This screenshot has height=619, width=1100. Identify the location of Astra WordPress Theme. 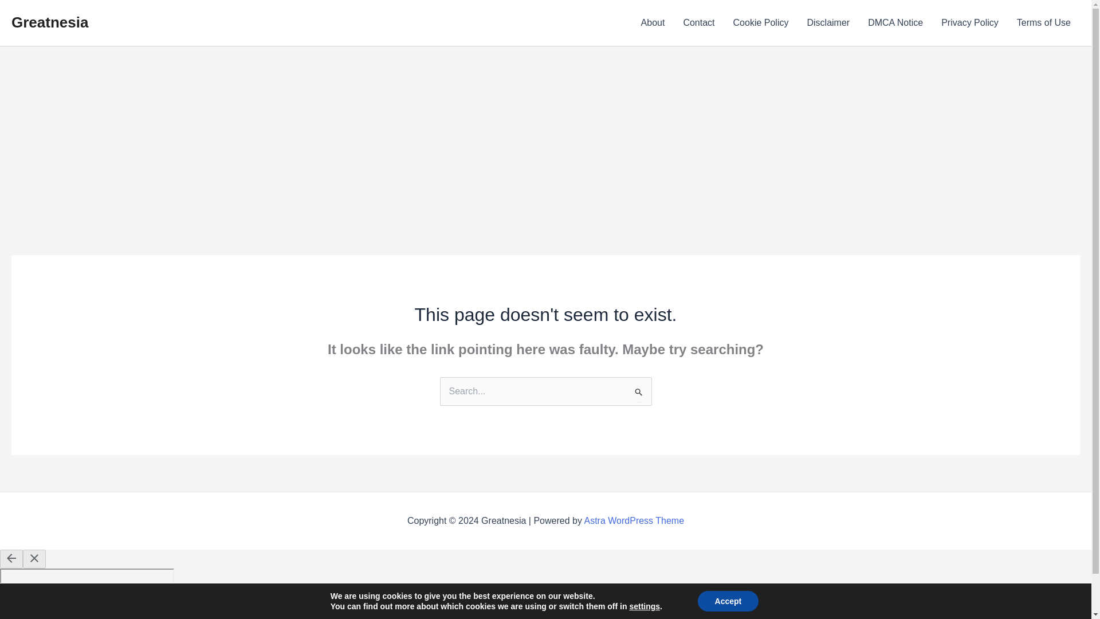
(634, 520).